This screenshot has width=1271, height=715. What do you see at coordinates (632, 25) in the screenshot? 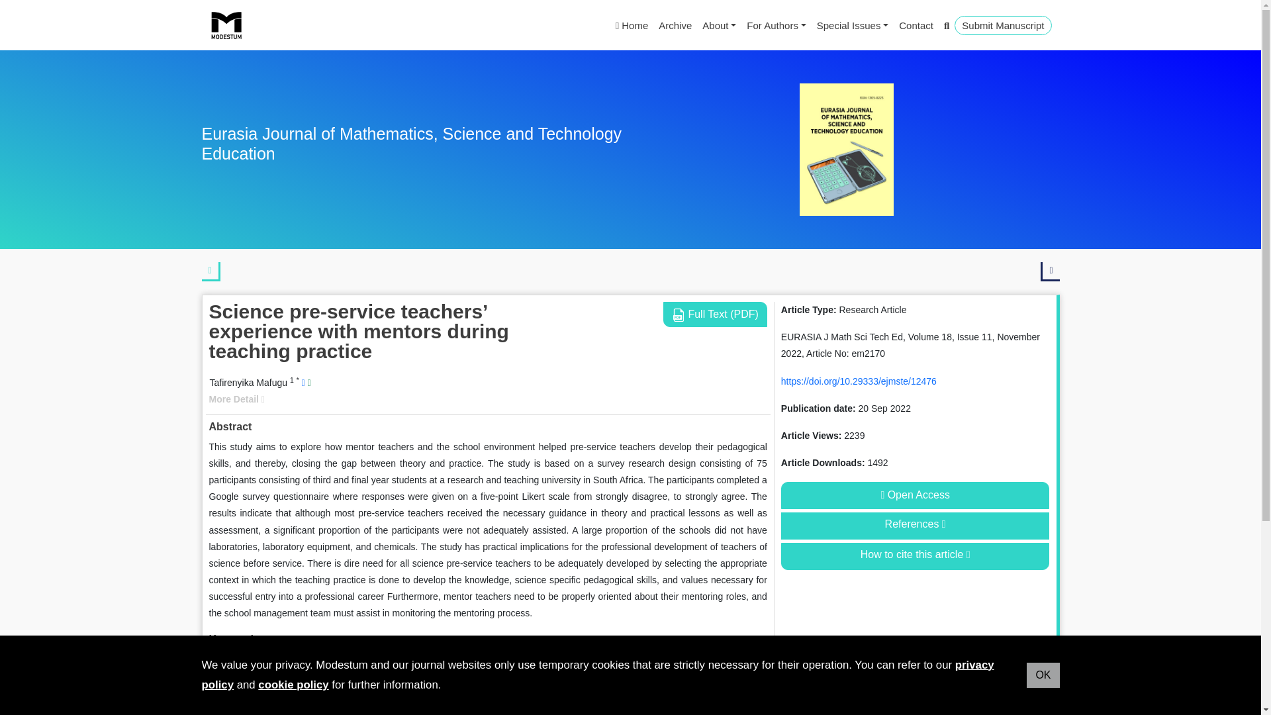
I see `Home` at bounding box center [632, 25].